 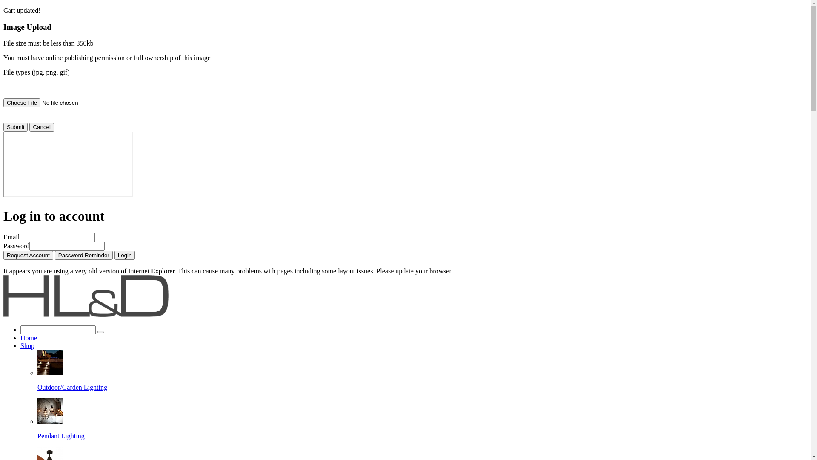 I want to click on Login, so click(x=125, y=256).